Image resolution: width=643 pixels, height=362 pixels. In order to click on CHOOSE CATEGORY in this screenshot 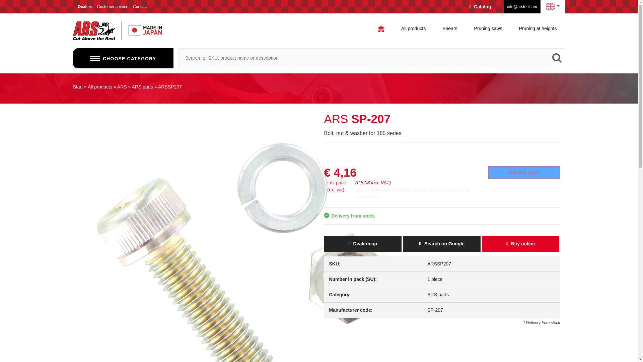, I will do `click(123, 58)`.